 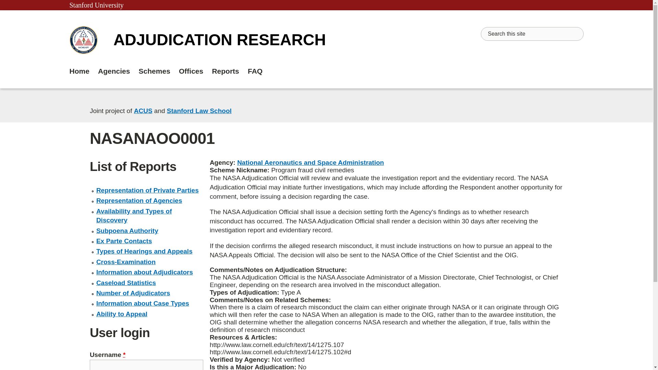 What do you see at coordinates (143, 111) in the screenshot?
I see `ACUS` at bounding box center [143, 111].